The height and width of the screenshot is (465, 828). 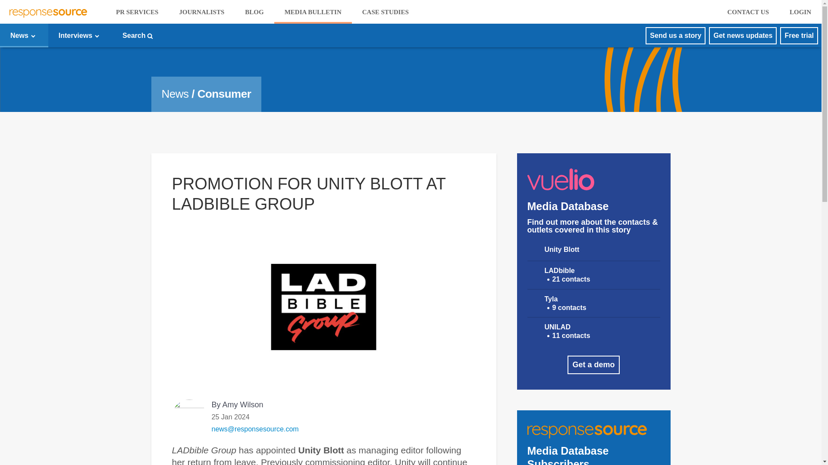 I want to click on Free trial, so click(x=799, y=35).